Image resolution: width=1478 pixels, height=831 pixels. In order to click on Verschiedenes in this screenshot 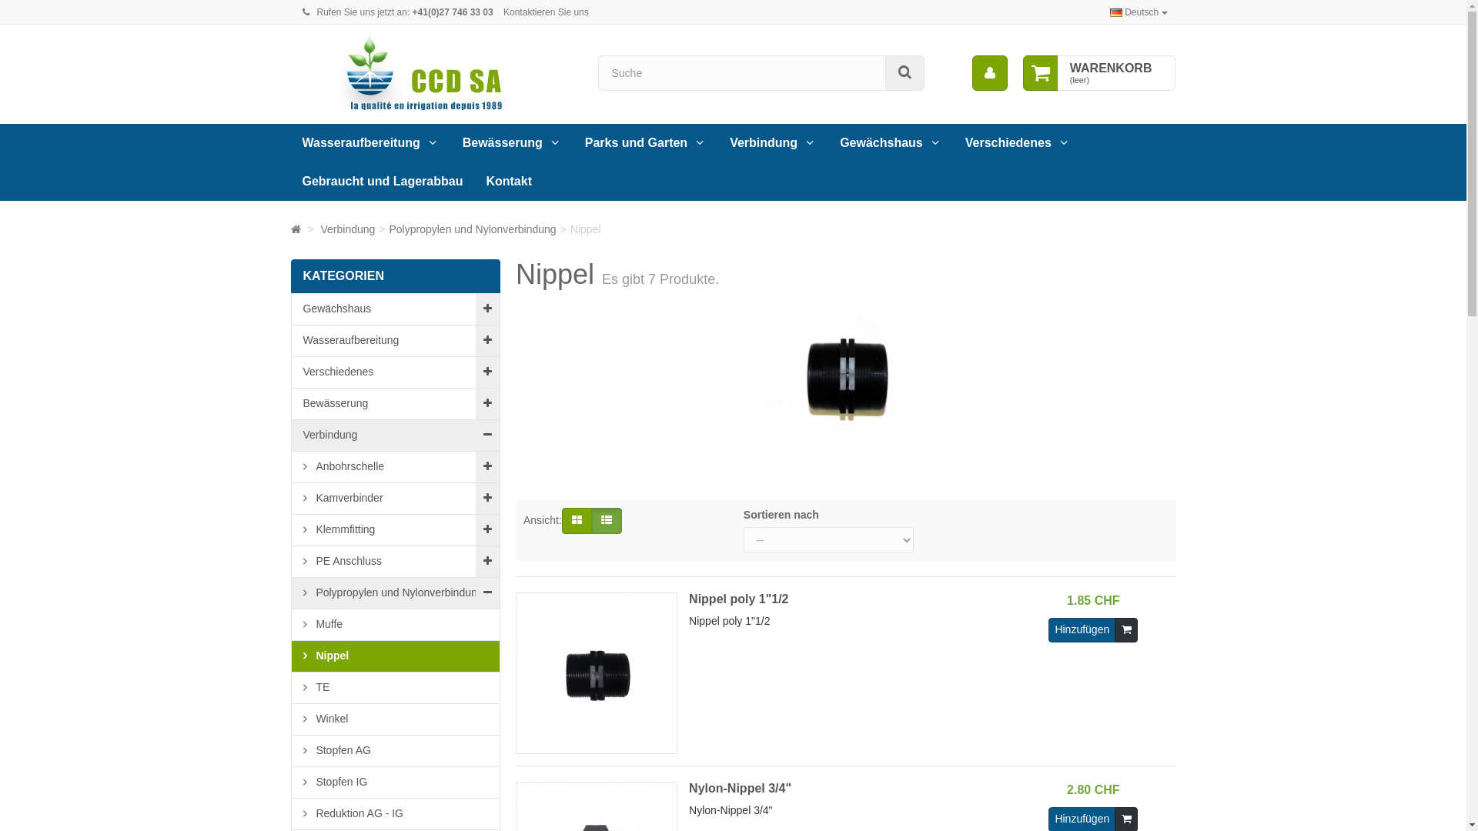, I will do `click(1018, 143)`.